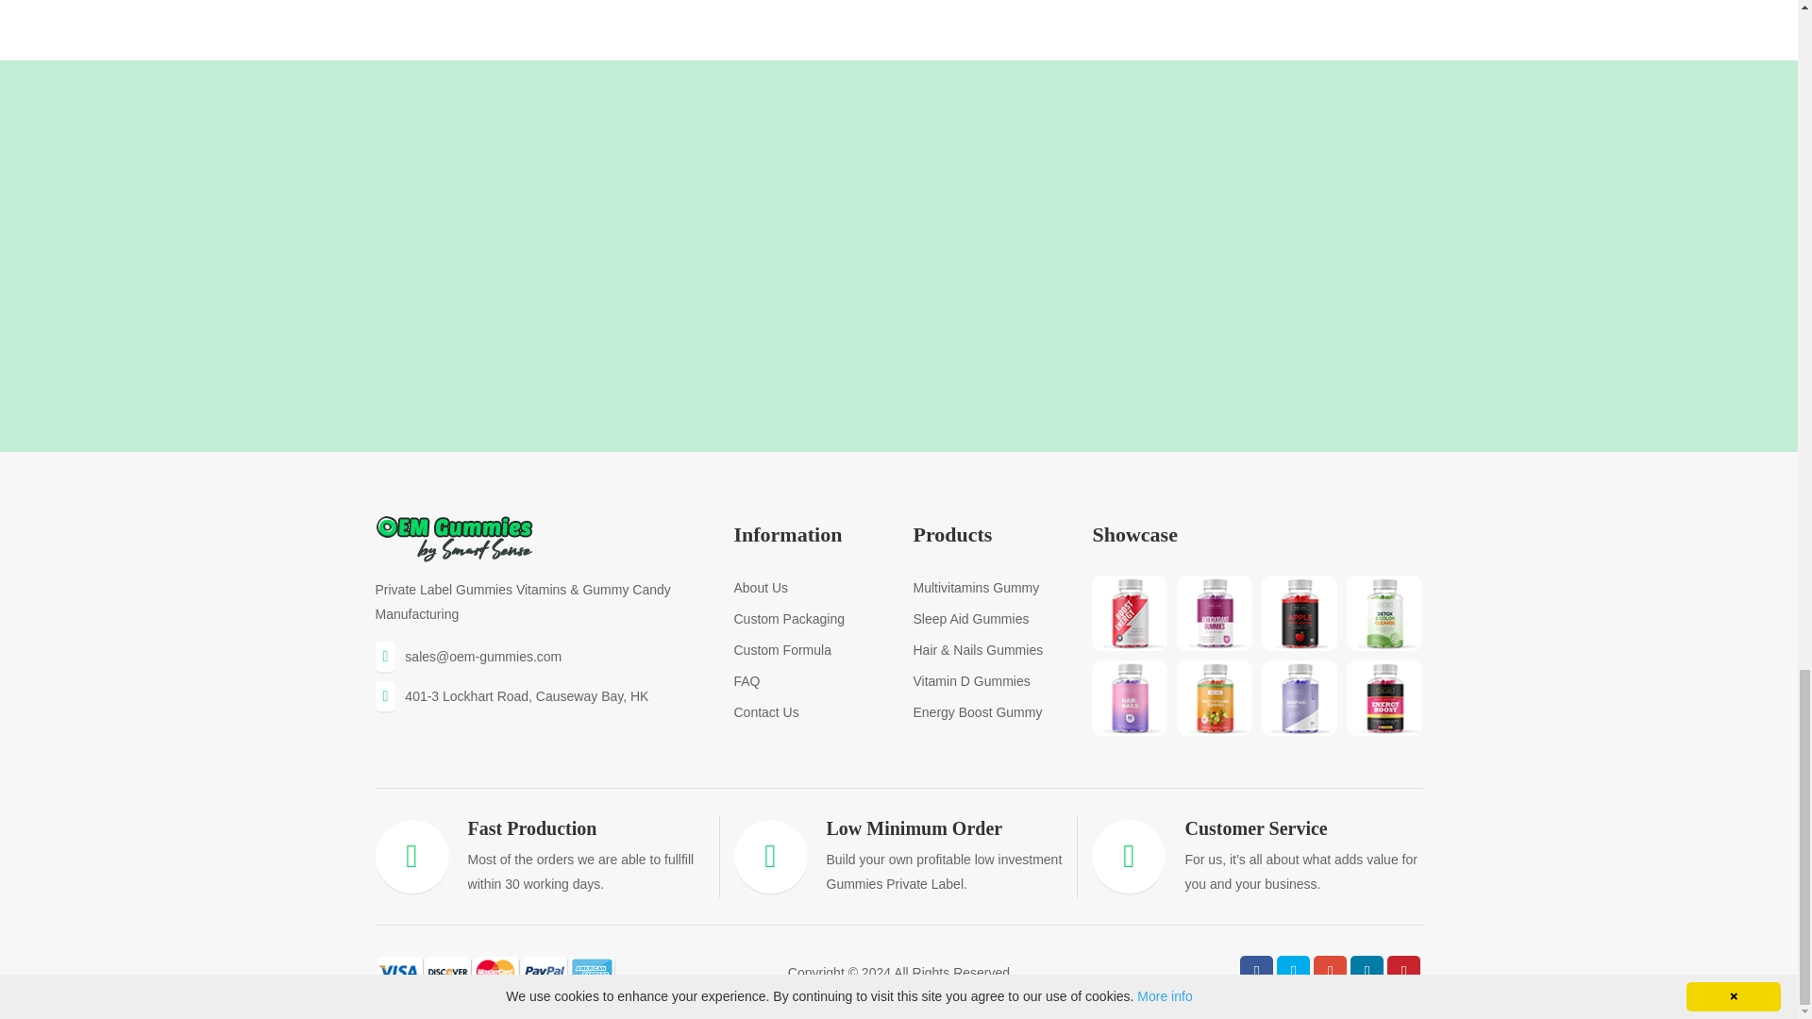 This screenshot has width=1812, height=1019. I want to click on Custom Formula, so click(781, 649).